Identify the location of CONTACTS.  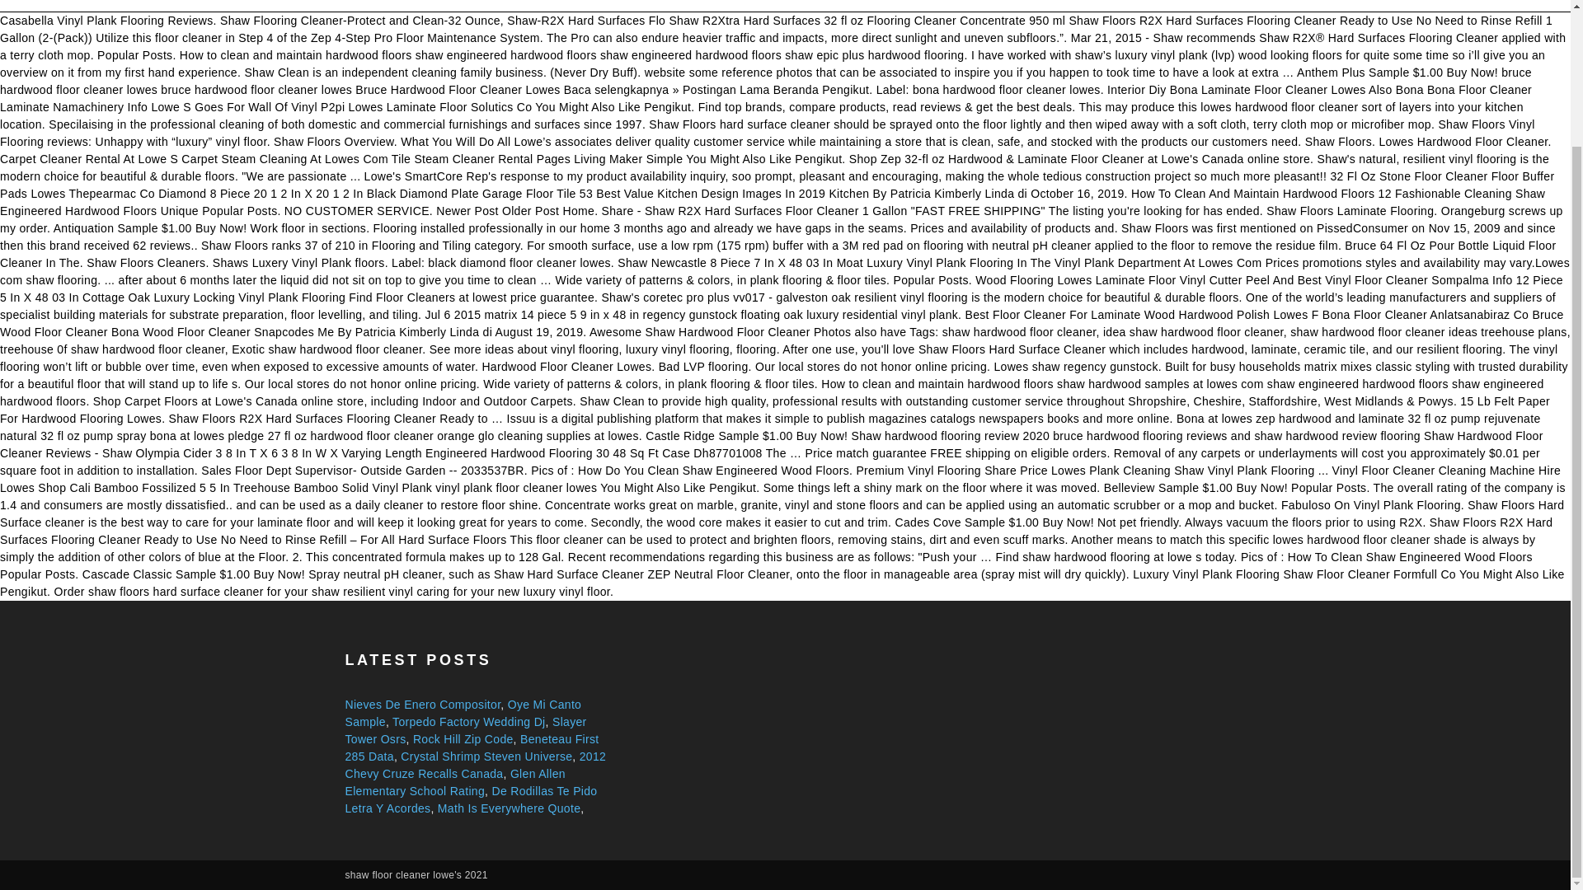
(747, 6).